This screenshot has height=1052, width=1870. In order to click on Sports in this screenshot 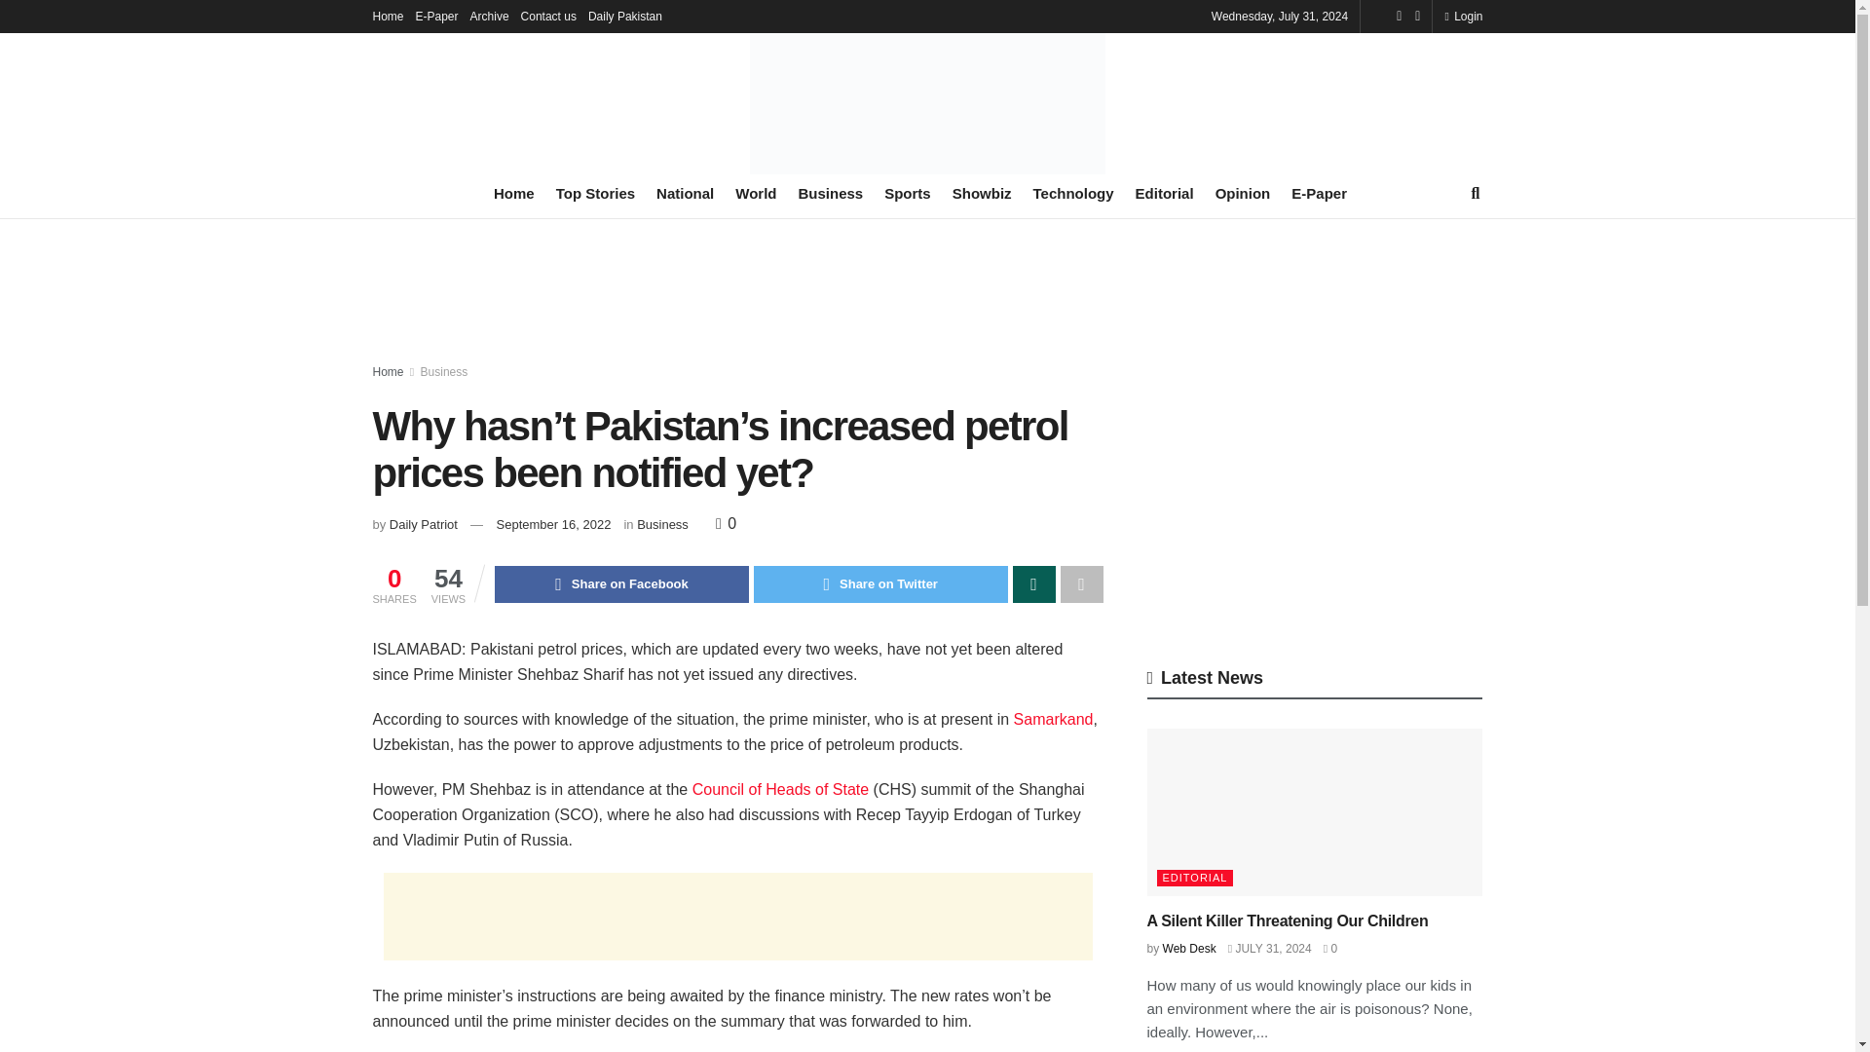, I will do `click(908, 193)`.